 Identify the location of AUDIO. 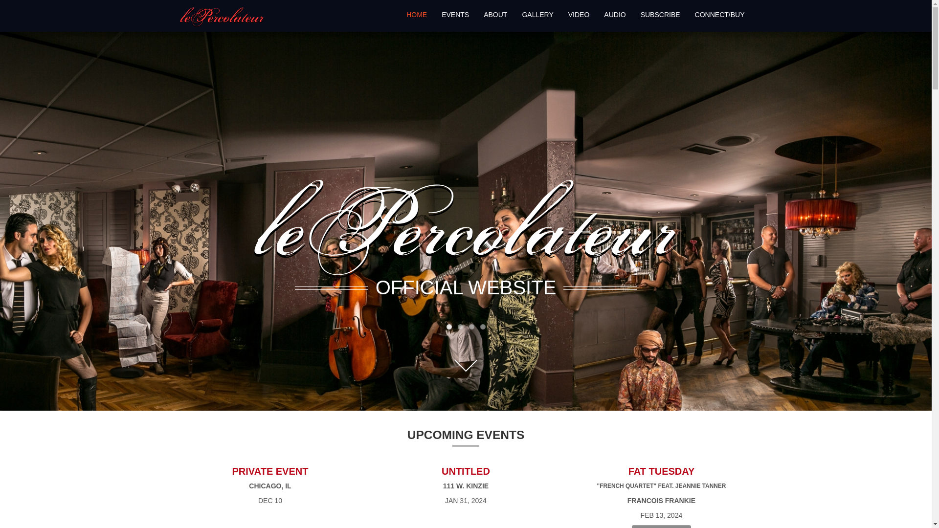
(614, 14).